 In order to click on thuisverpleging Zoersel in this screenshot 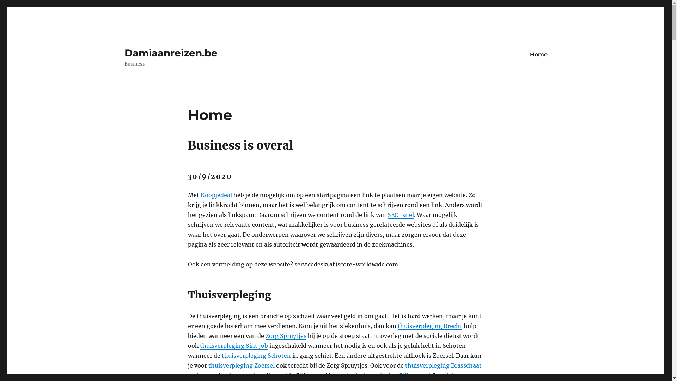, I will do `click(241, 365)`.